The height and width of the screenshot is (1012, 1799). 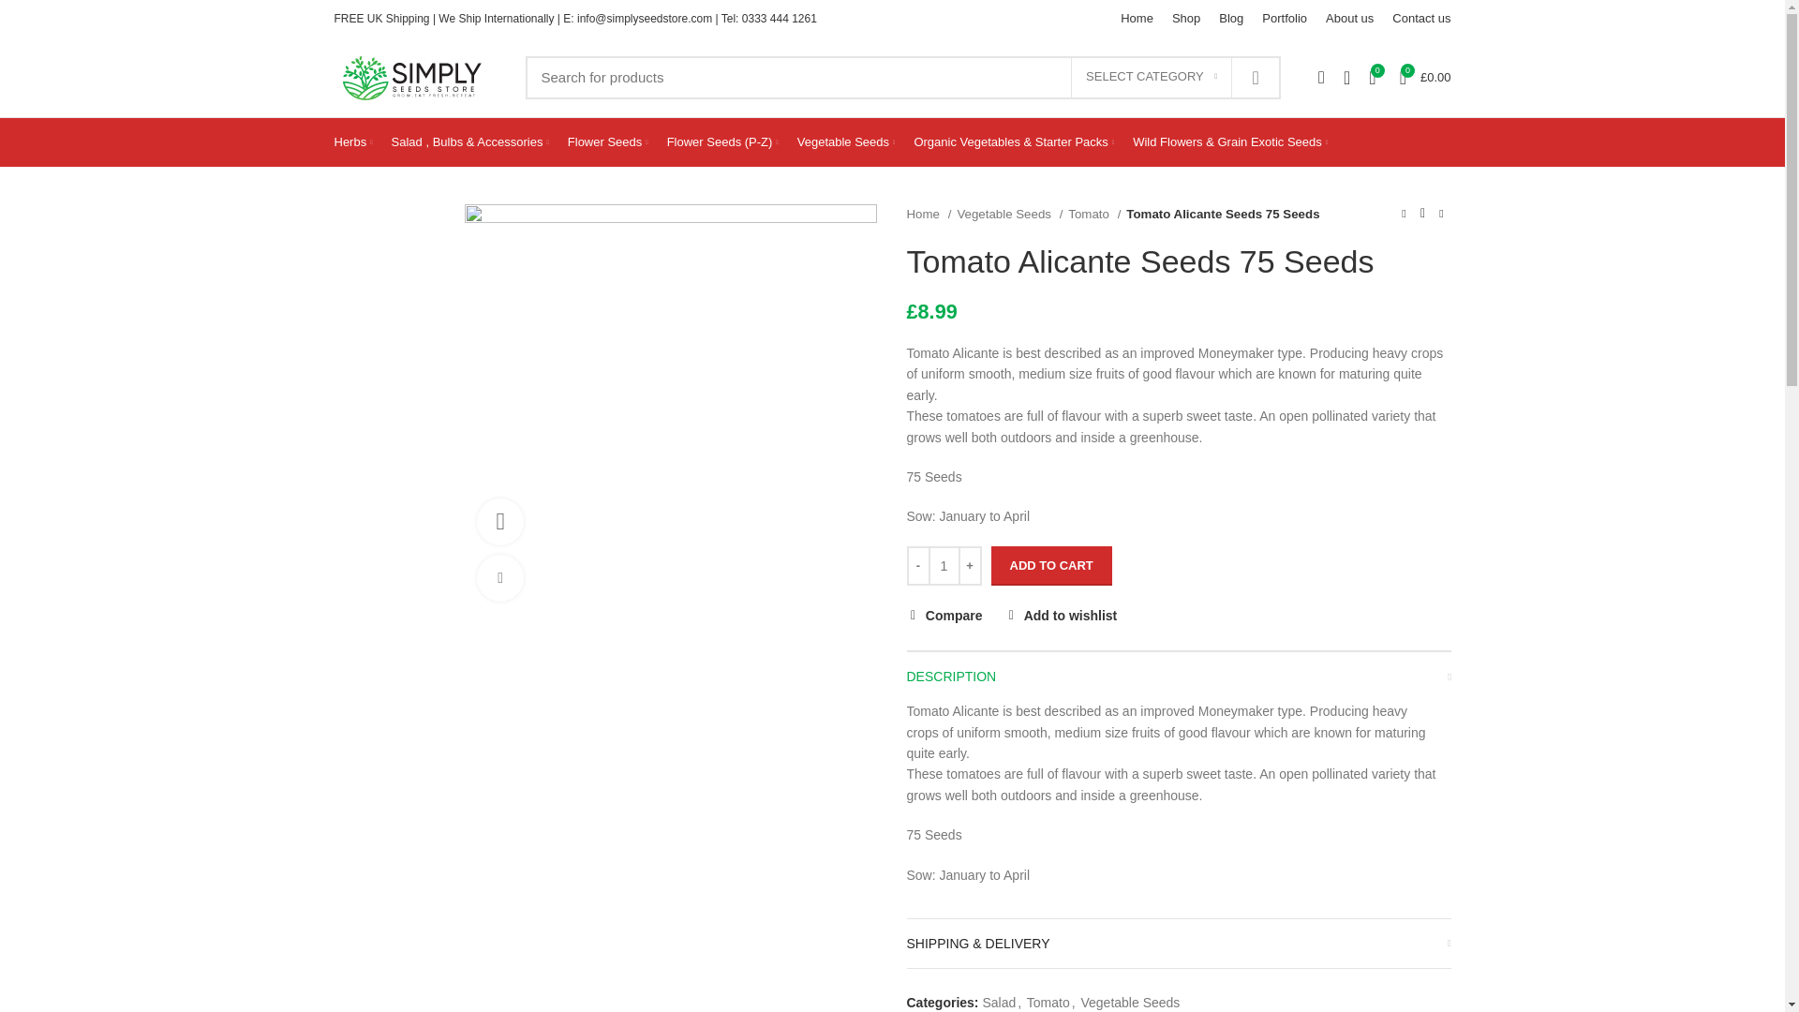 I want to click on About us, so click(x=1349, y=19).